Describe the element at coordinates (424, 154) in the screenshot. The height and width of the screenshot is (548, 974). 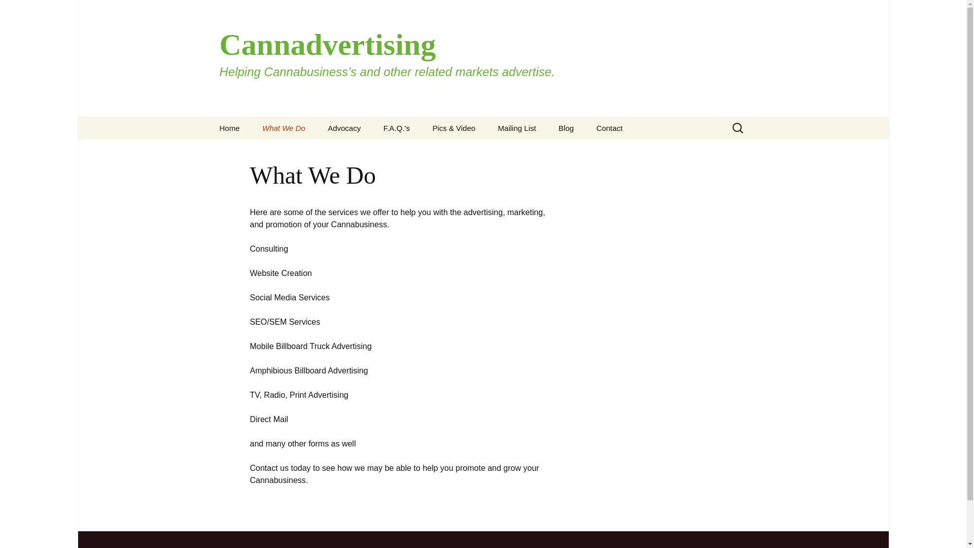
I see `Advertising vs. Marketing` at that location.